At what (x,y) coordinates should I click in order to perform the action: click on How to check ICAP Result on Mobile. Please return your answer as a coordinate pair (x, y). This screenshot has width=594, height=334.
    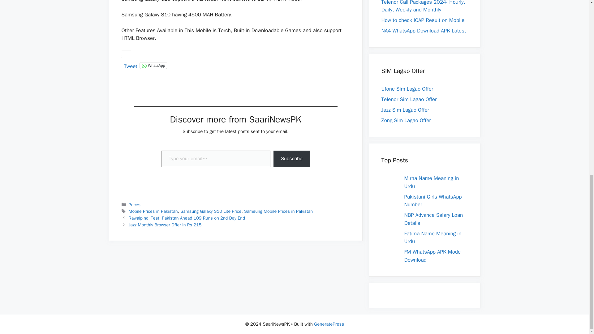
    Looking at the image, I should click on (423, 20).